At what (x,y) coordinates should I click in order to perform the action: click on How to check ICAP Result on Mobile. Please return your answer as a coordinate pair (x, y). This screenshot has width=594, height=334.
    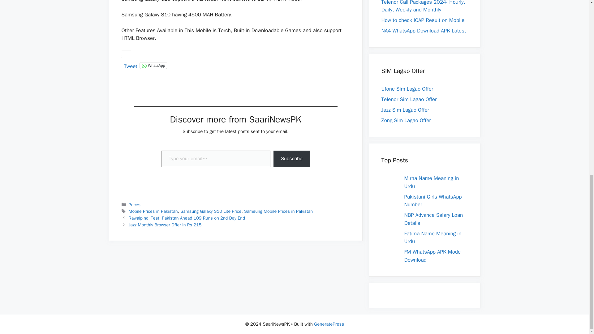
    Looking at the image, I should click on (423, 20).